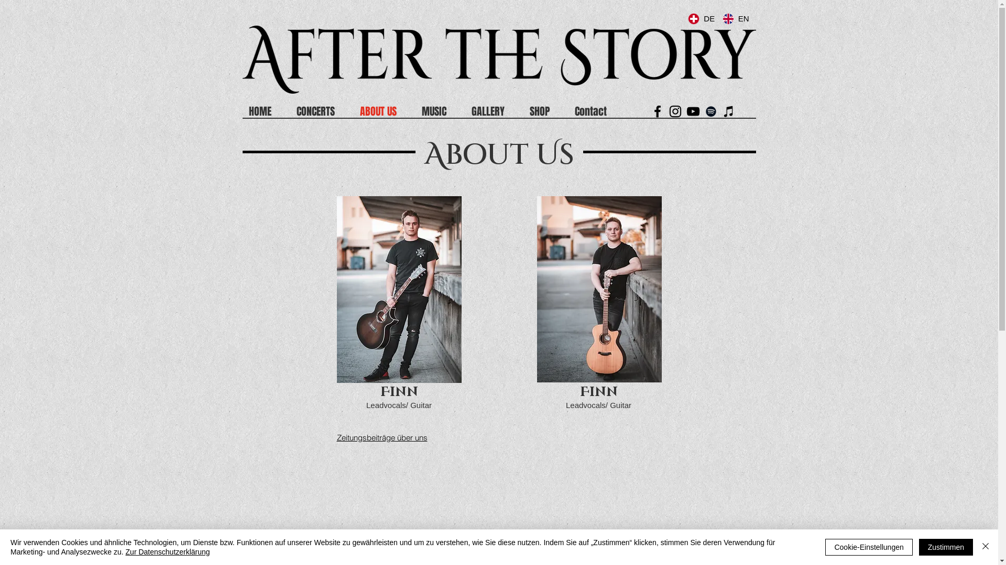 The height and width of the screenshot is (565, 1006). I want to click on DE, so click(701, 19).